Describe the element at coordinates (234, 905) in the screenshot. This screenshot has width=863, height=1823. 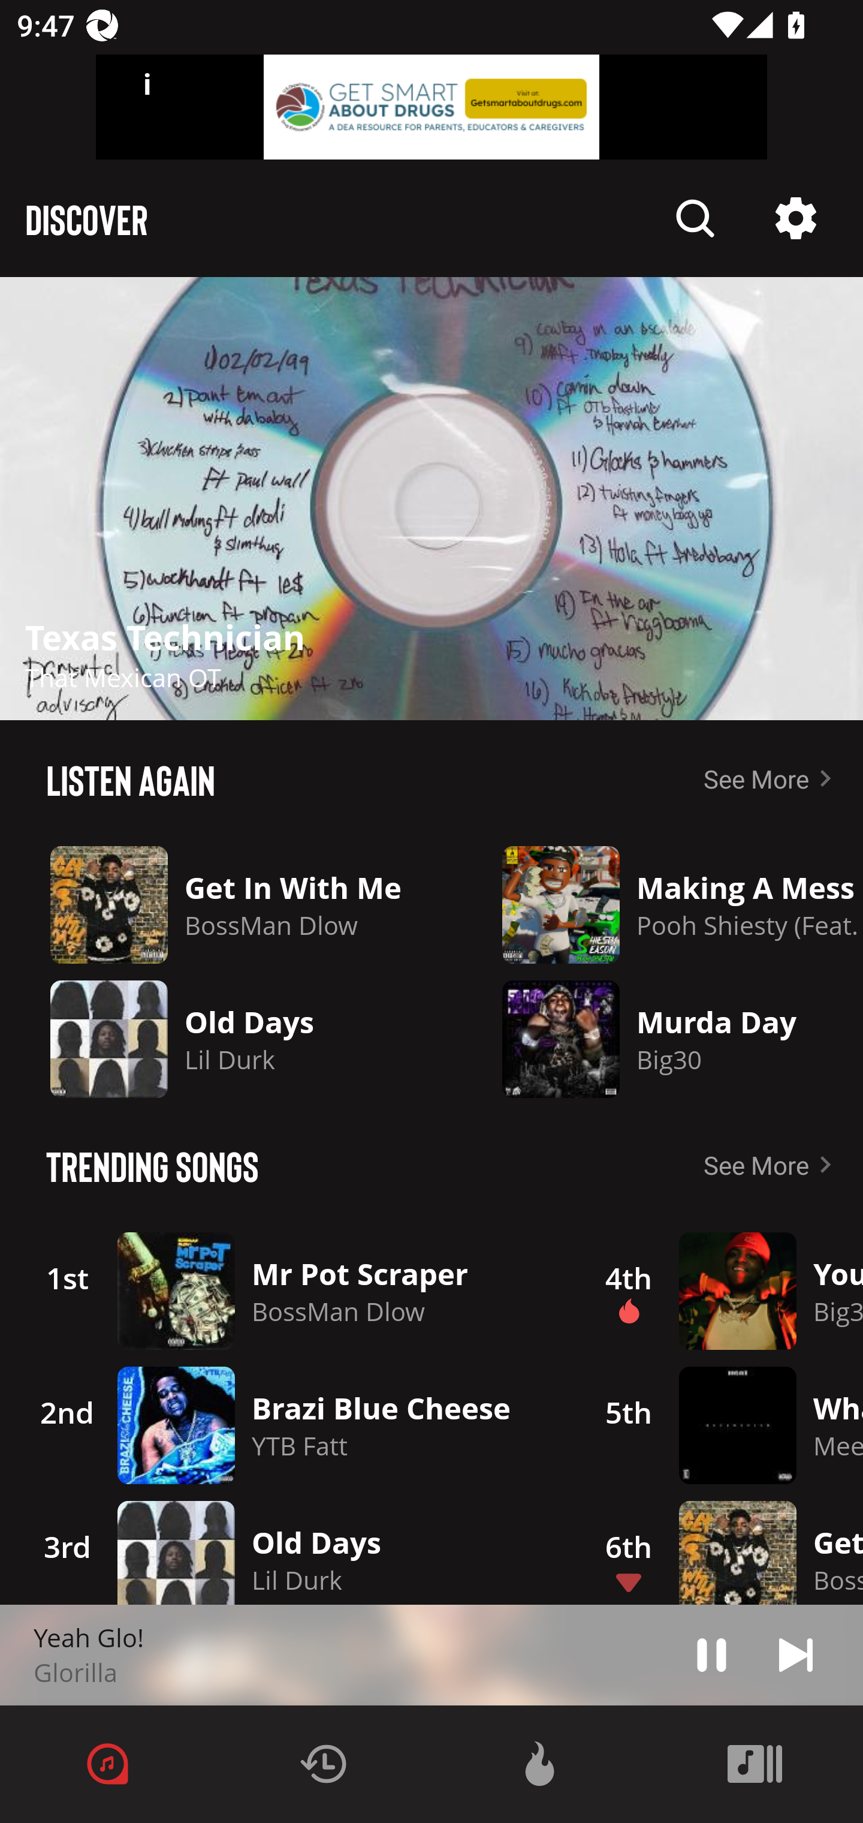
I see `Description Get In With Me BossMan Dlow` at that location.